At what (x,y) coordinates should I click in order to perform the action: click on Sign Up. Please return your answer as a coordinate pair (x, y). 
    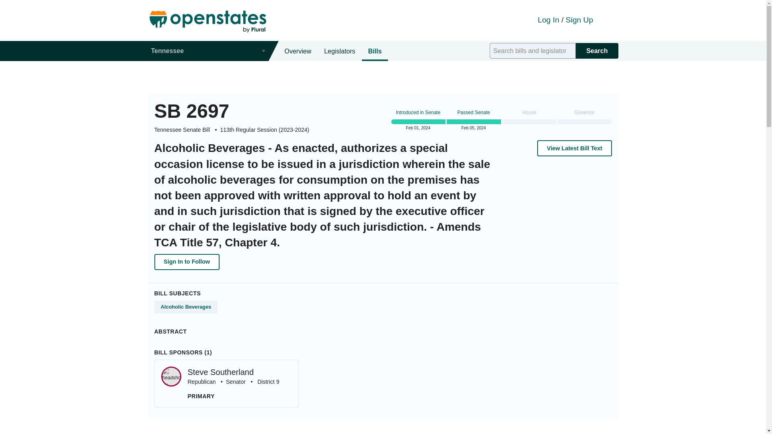
    Looking at the image, I should click on (227, 383).